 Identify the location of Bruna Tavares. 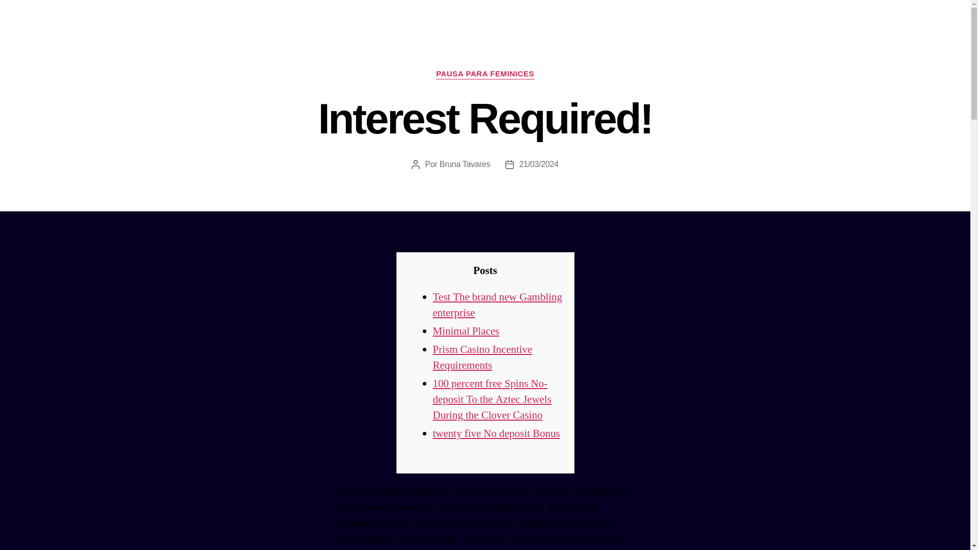
(465, 164).